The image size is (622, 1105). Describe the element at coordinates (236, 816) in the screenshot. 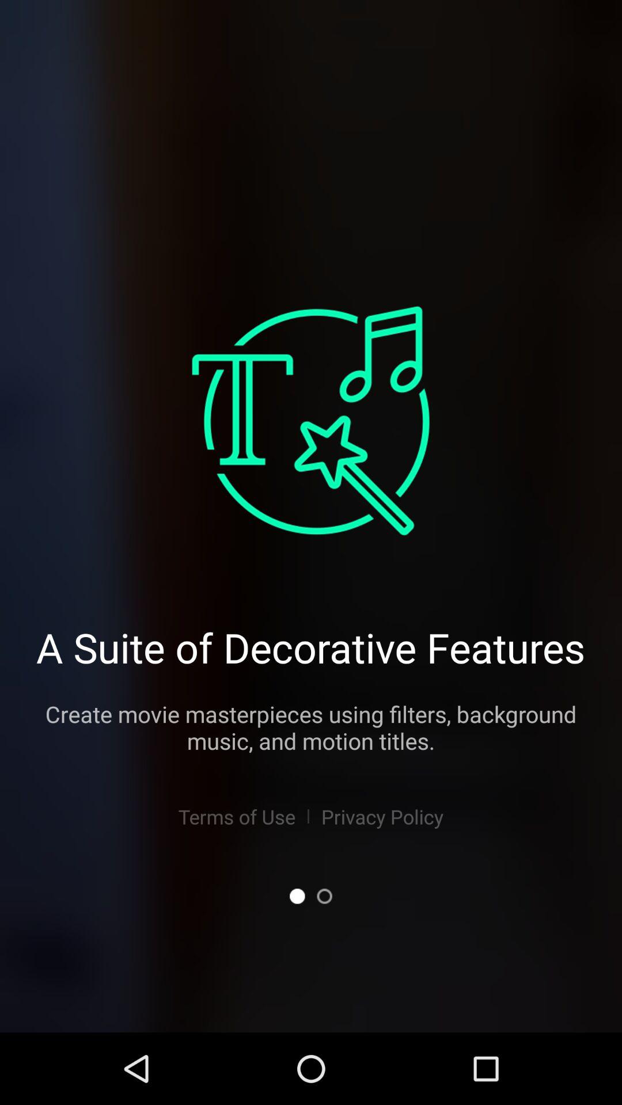

I see `click the terms of use item` at that location.